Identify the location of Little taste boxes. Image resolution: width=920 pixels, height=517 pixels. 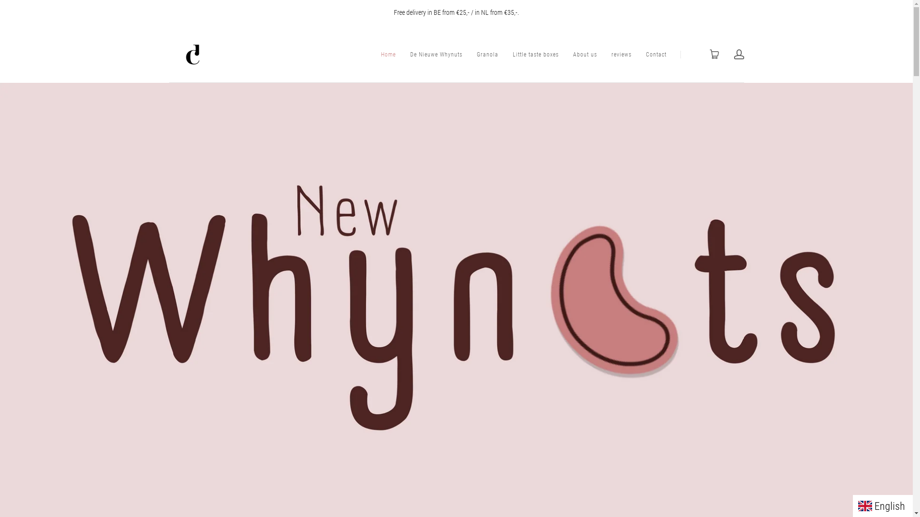
(536, 55).